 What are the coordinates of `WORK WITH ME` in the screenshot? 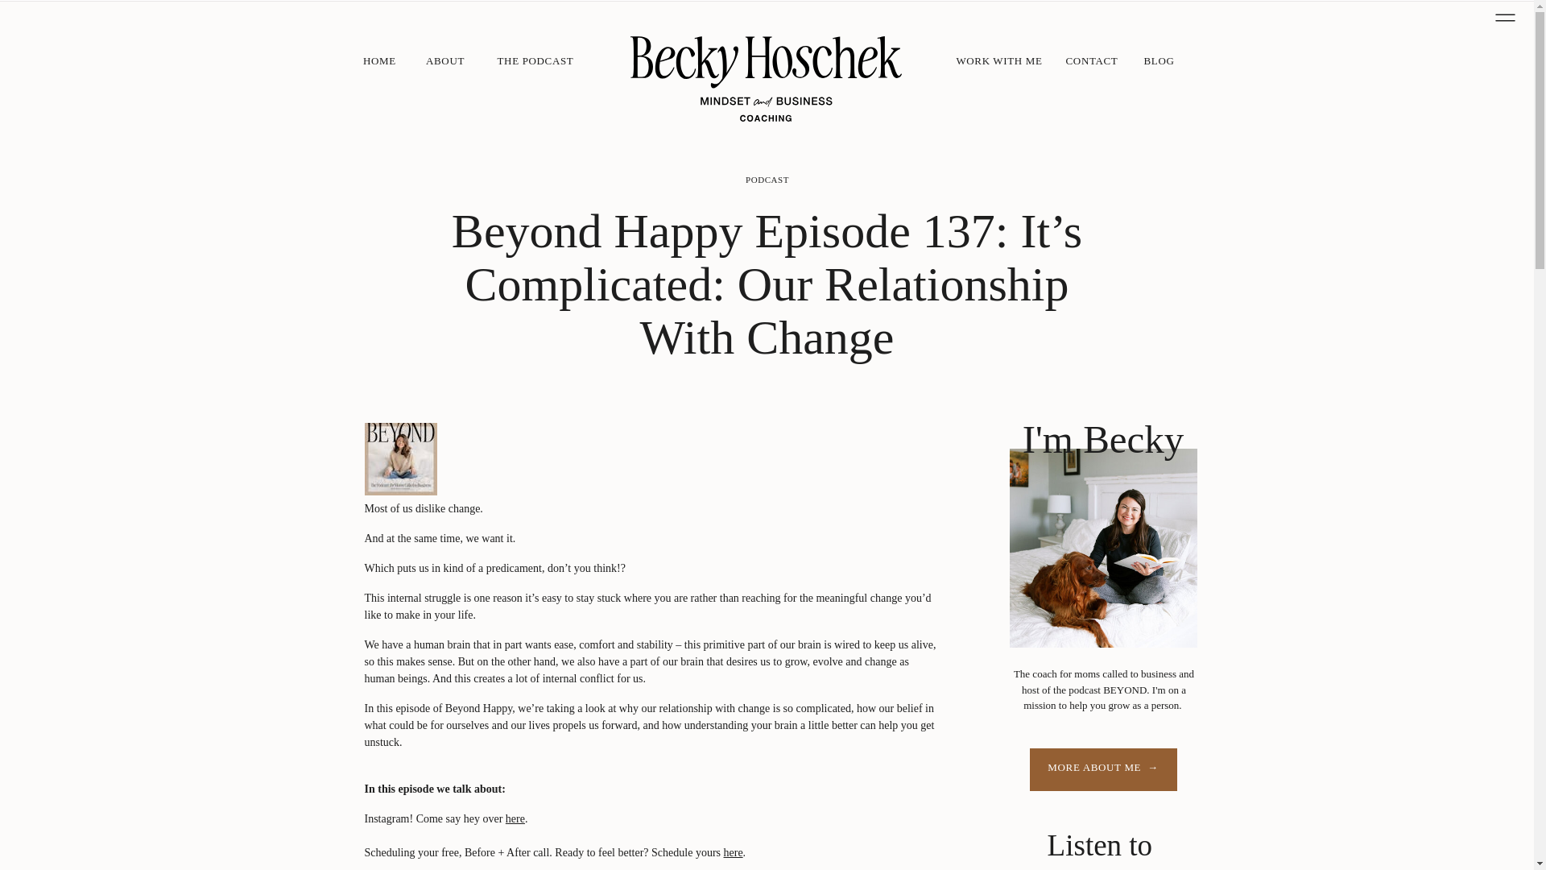 It's located at (1000, 61).